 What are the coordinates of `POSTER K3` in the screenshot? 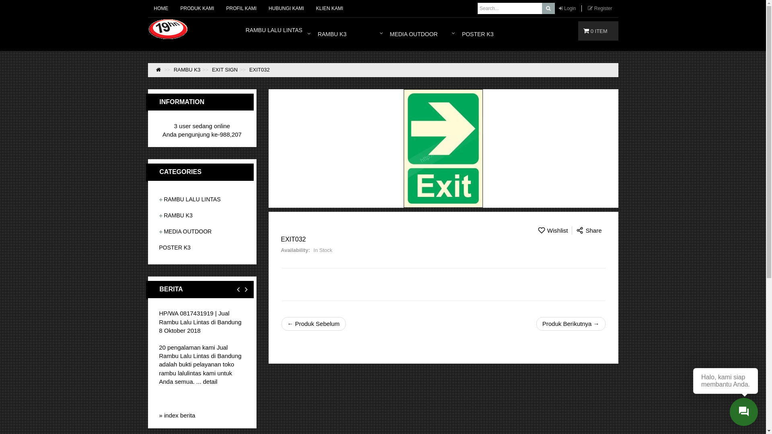 It's located at (493, 35).